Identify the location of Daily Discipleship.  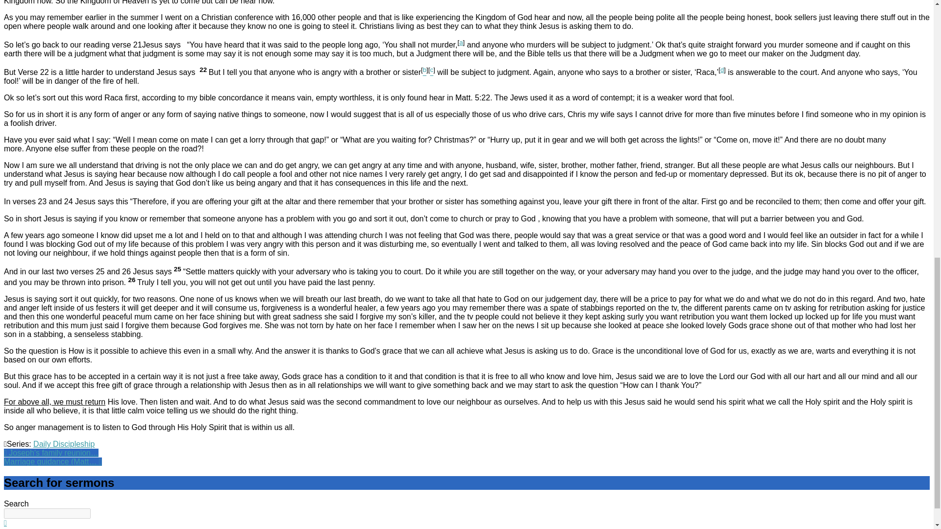
(64, 444).